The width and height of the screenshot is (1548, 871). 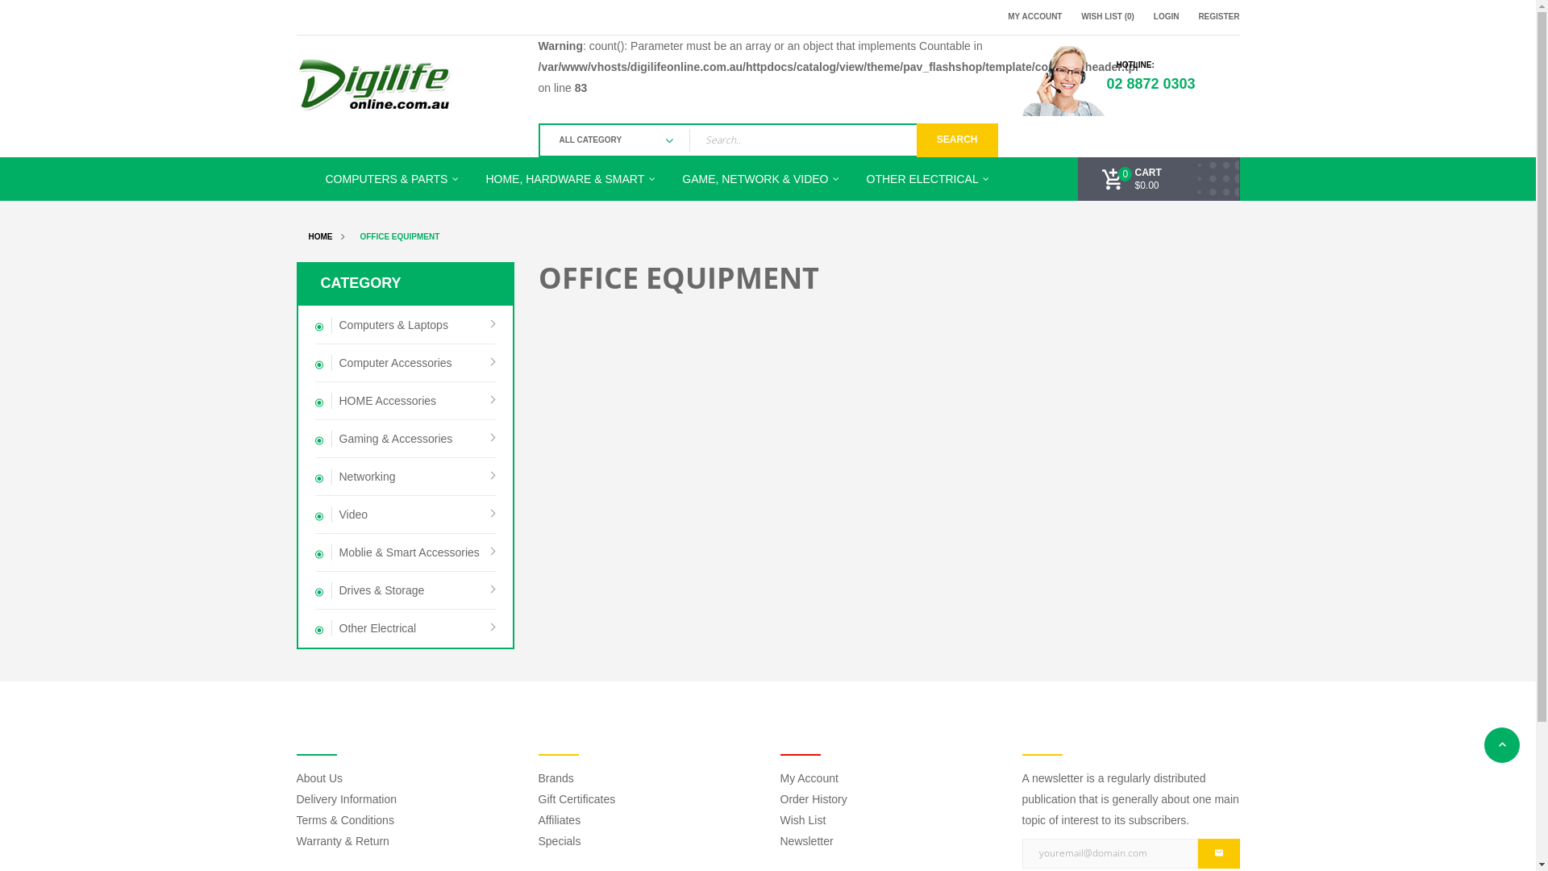 What do you see at coordinates (405, 402) in the screenshot?
I see `HOME Accessories` at bounding box center [405, 402].